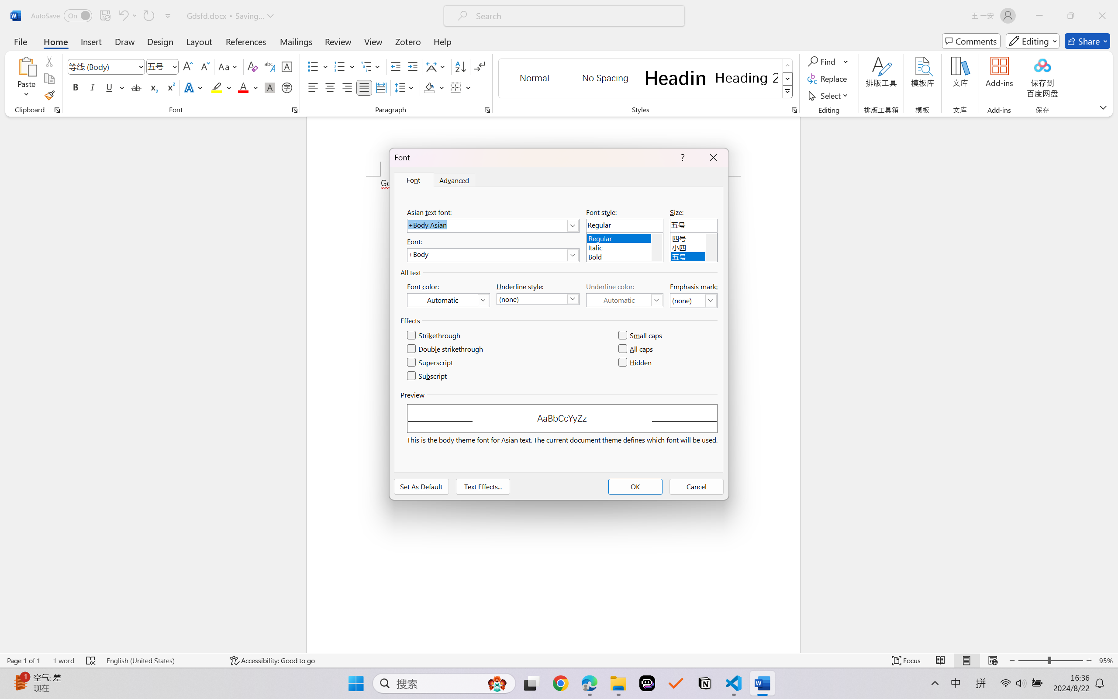 The image size is (1118, 699). What do you see at coordinates (646, 79) in the screenshot?
I see `AutomationID: QuickStylesGallery` at bounding box center [646, 79].